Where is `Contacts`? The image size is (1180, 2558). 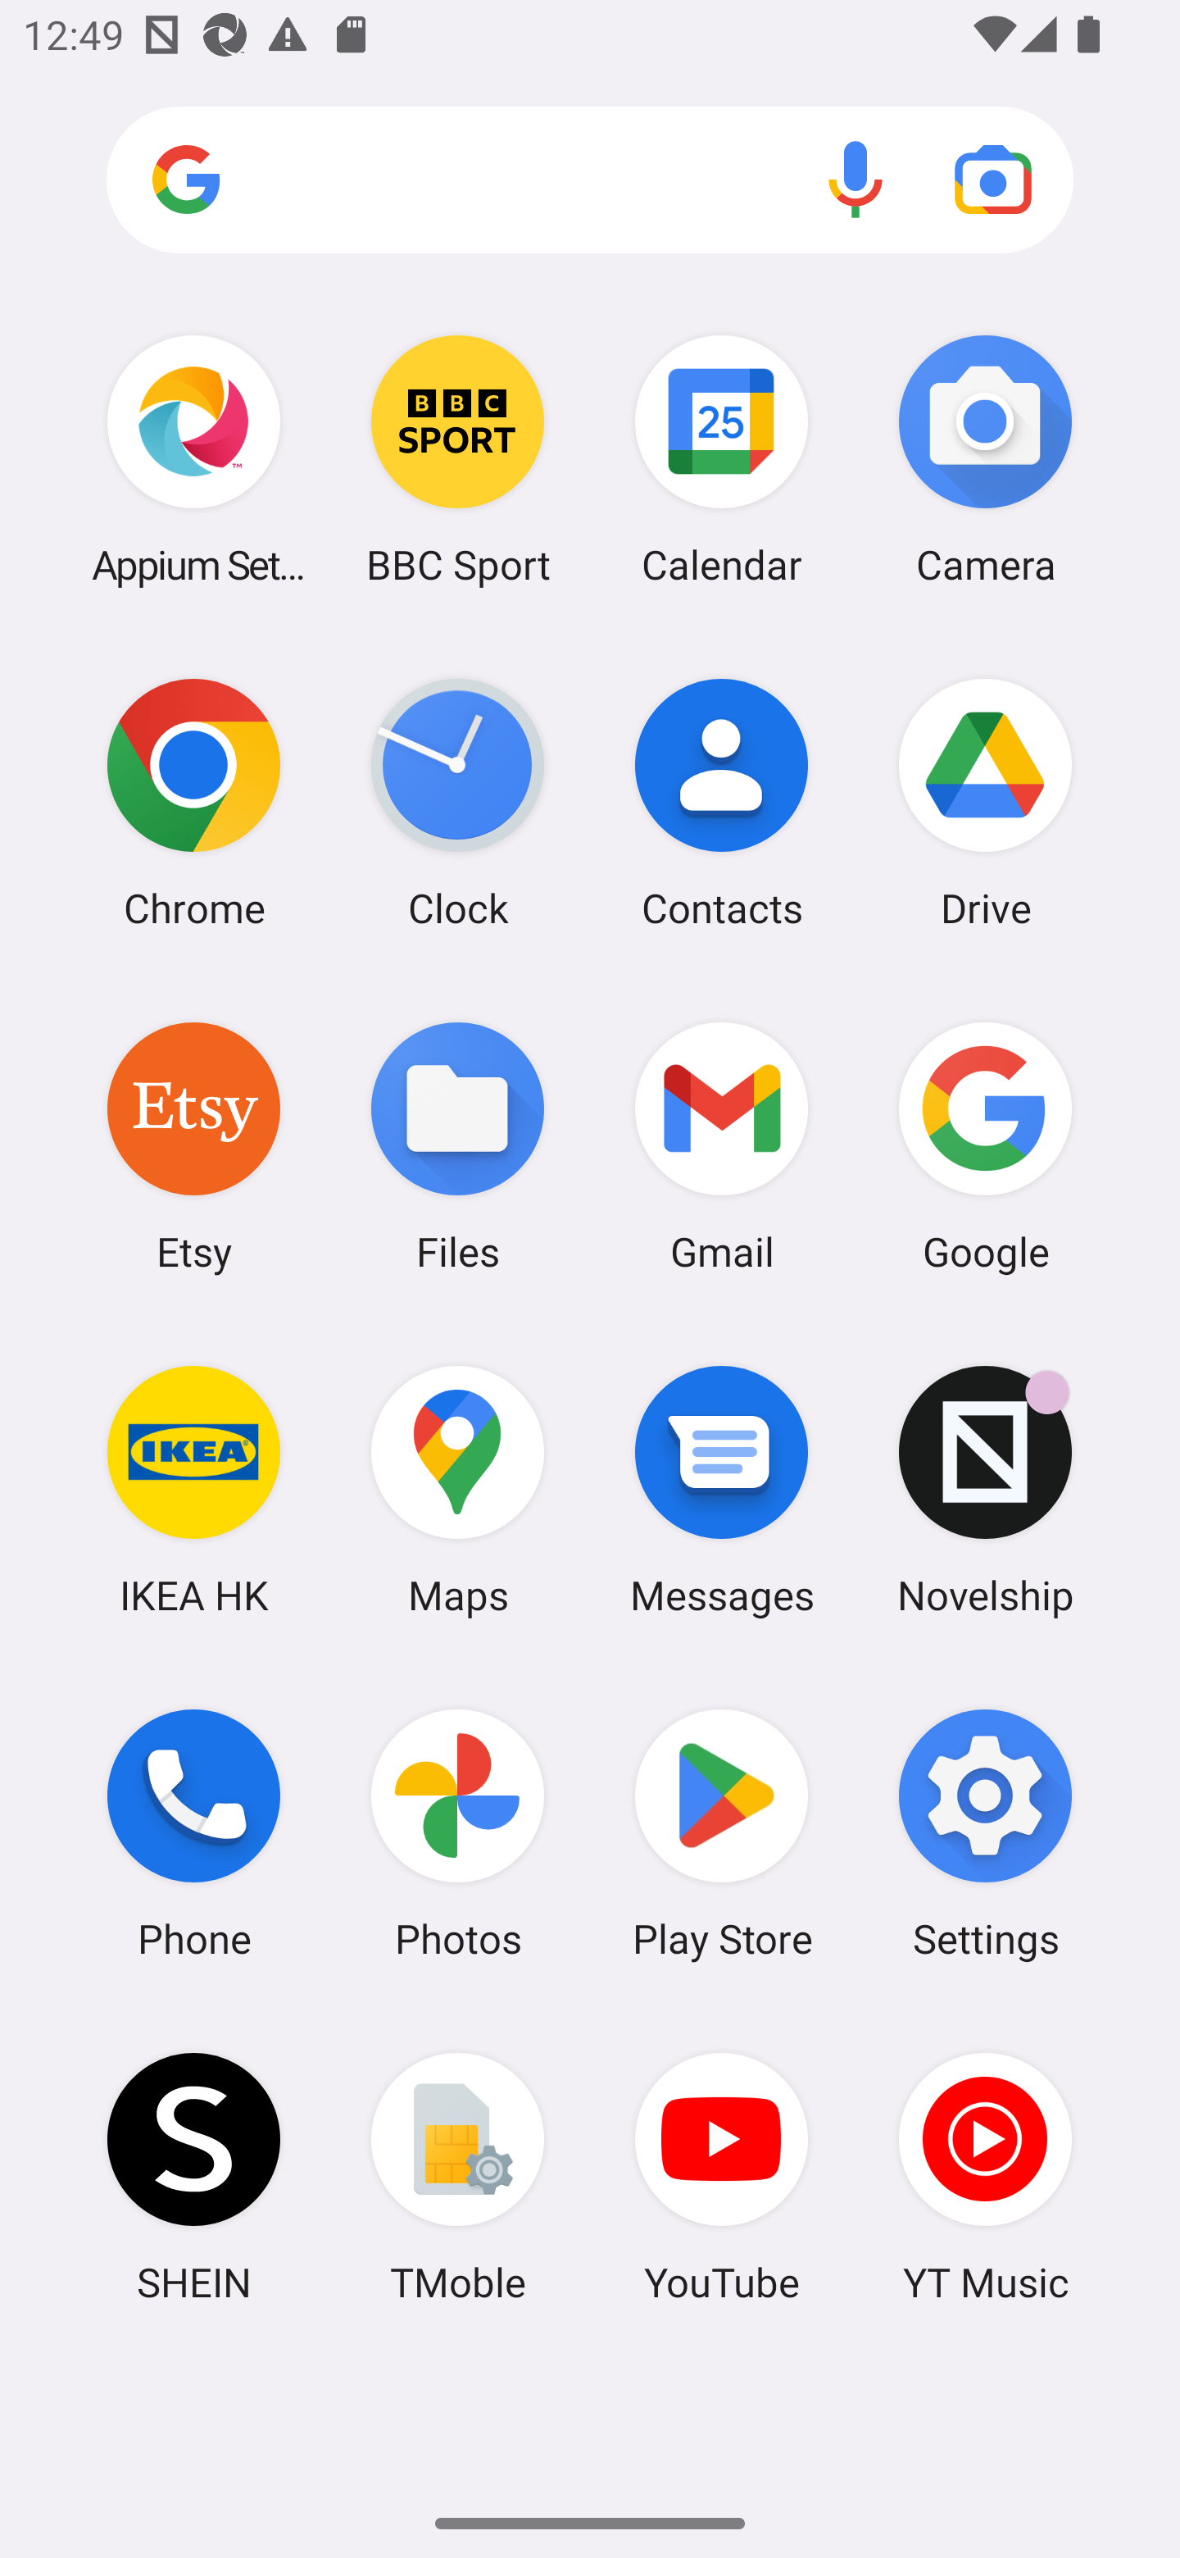 Contacts is located at coordinates (722, 803).